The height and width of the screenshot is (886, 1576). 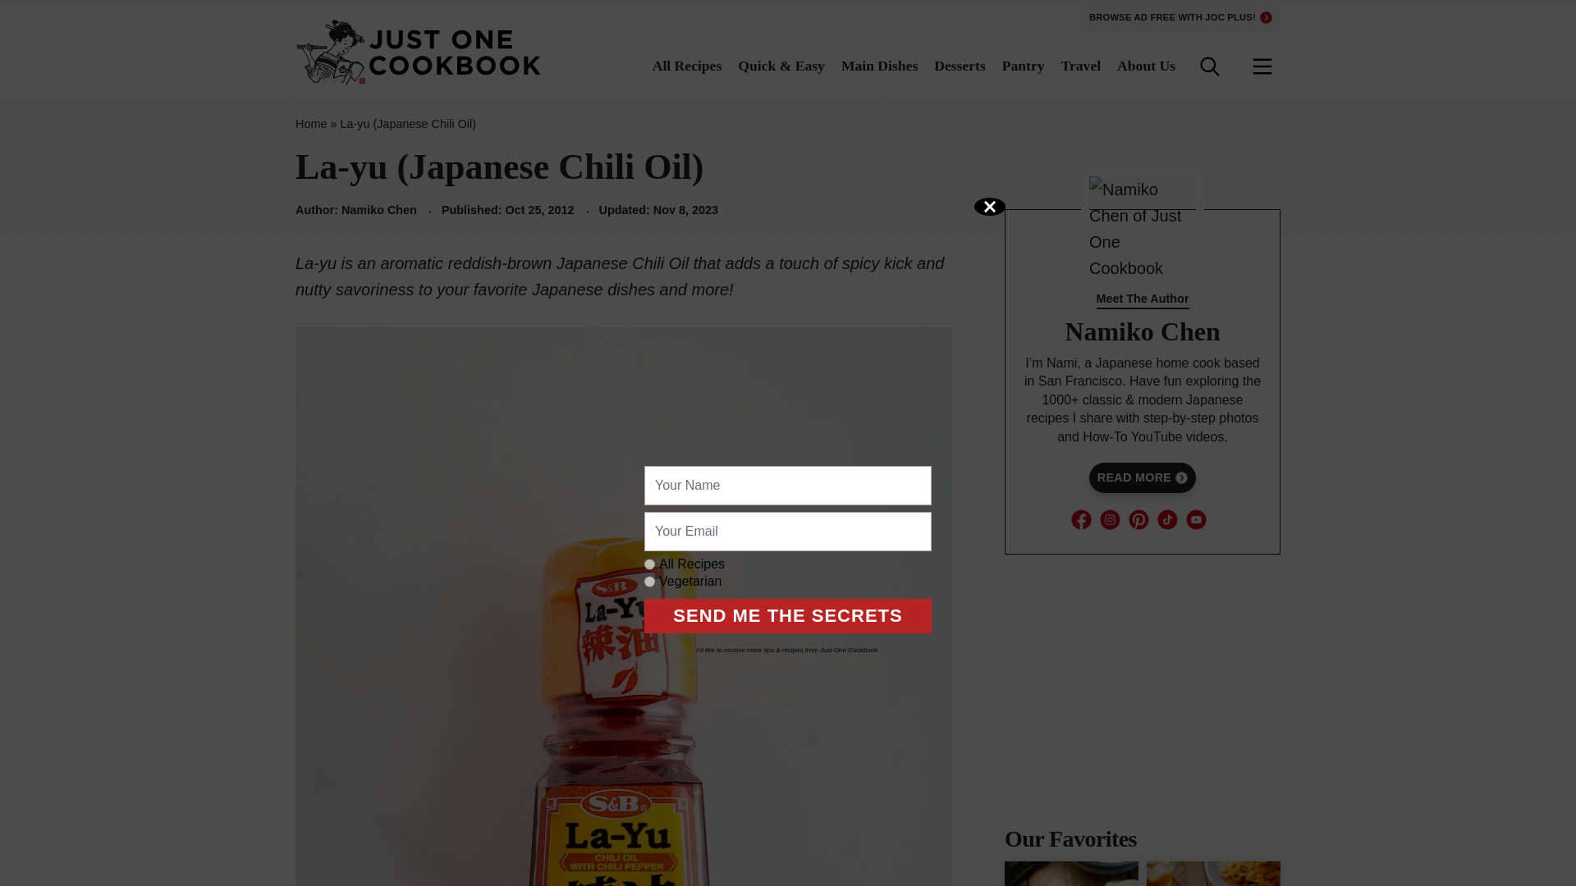 What do you see at coordinates (989, 207) in the screenshot?
I see `Close` at bounding box center [989, 207].